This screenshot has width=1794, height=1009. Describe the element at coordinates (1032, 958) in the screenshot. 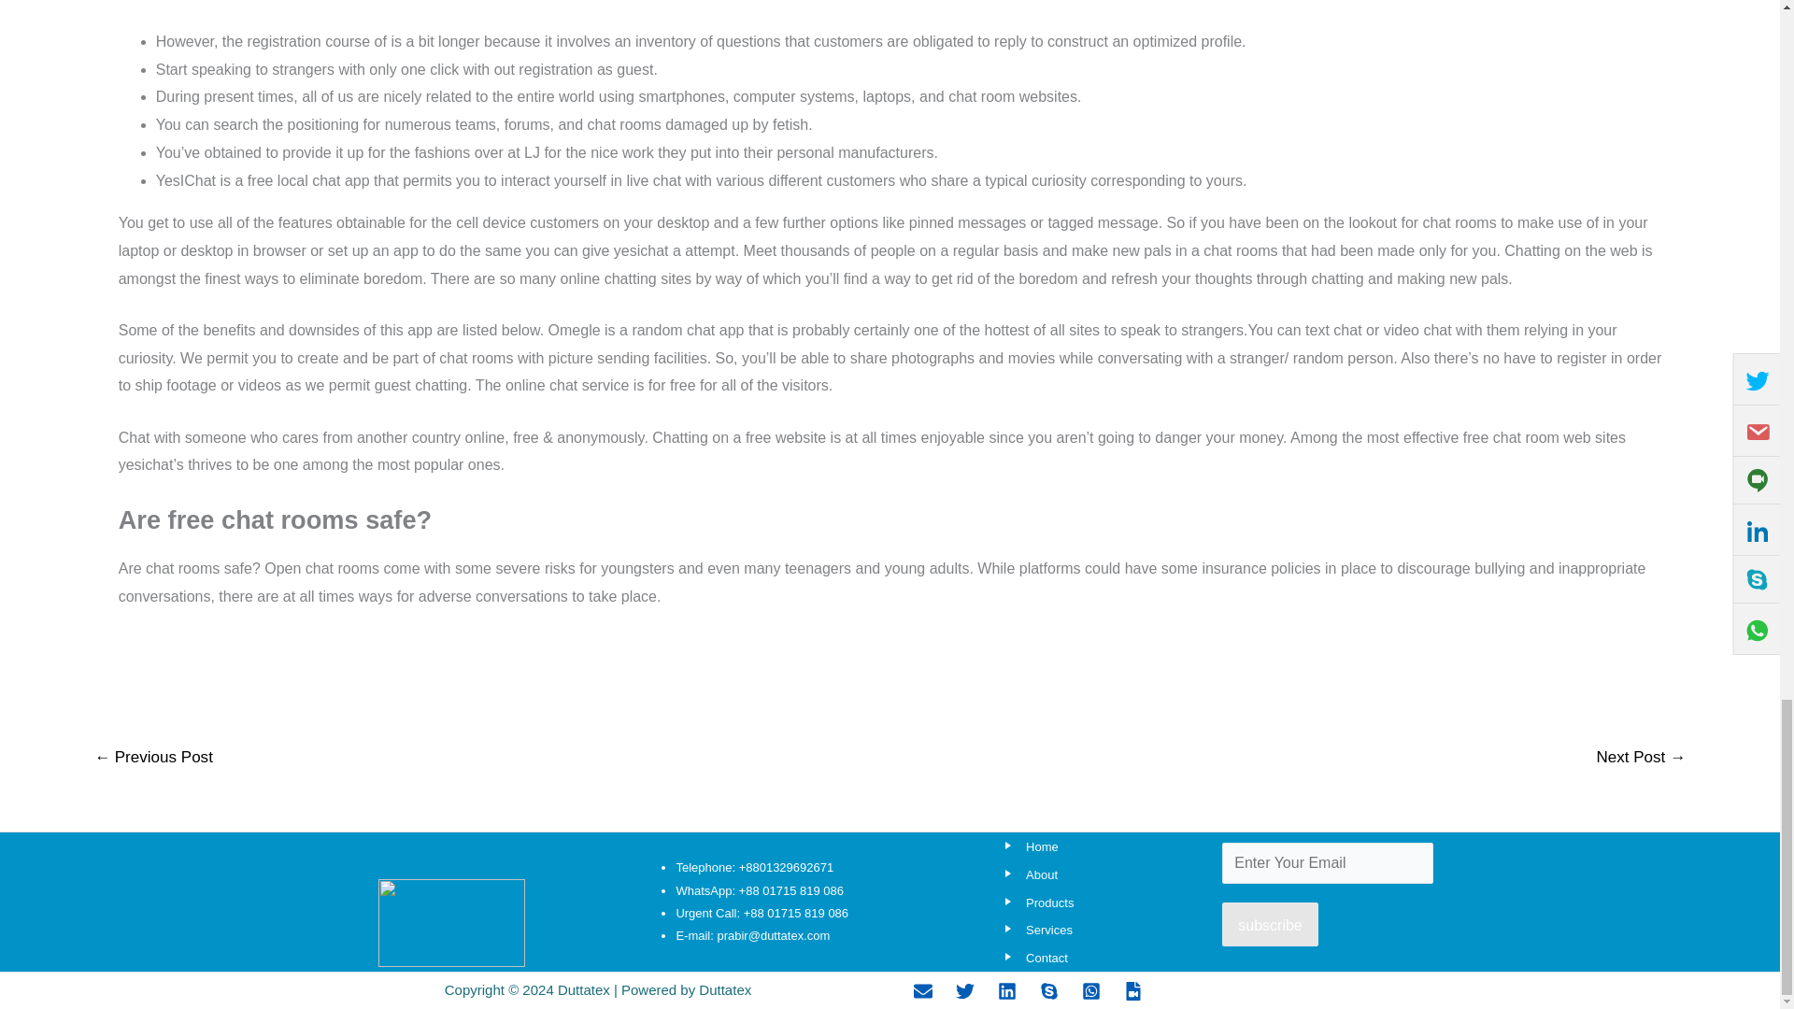

I see `Contact` at that location.